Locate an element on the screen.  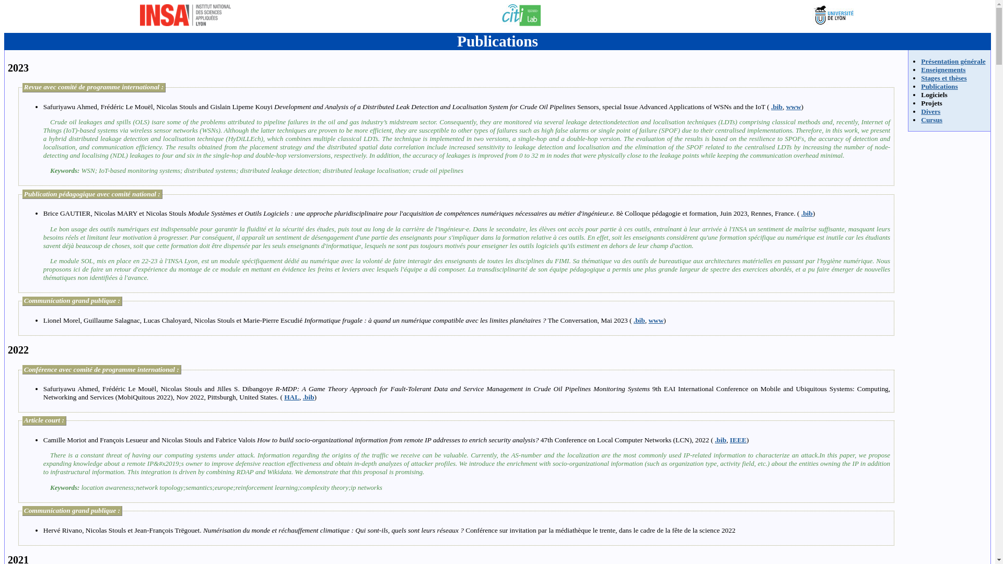
IEEE is located at coordinates (738, 440).